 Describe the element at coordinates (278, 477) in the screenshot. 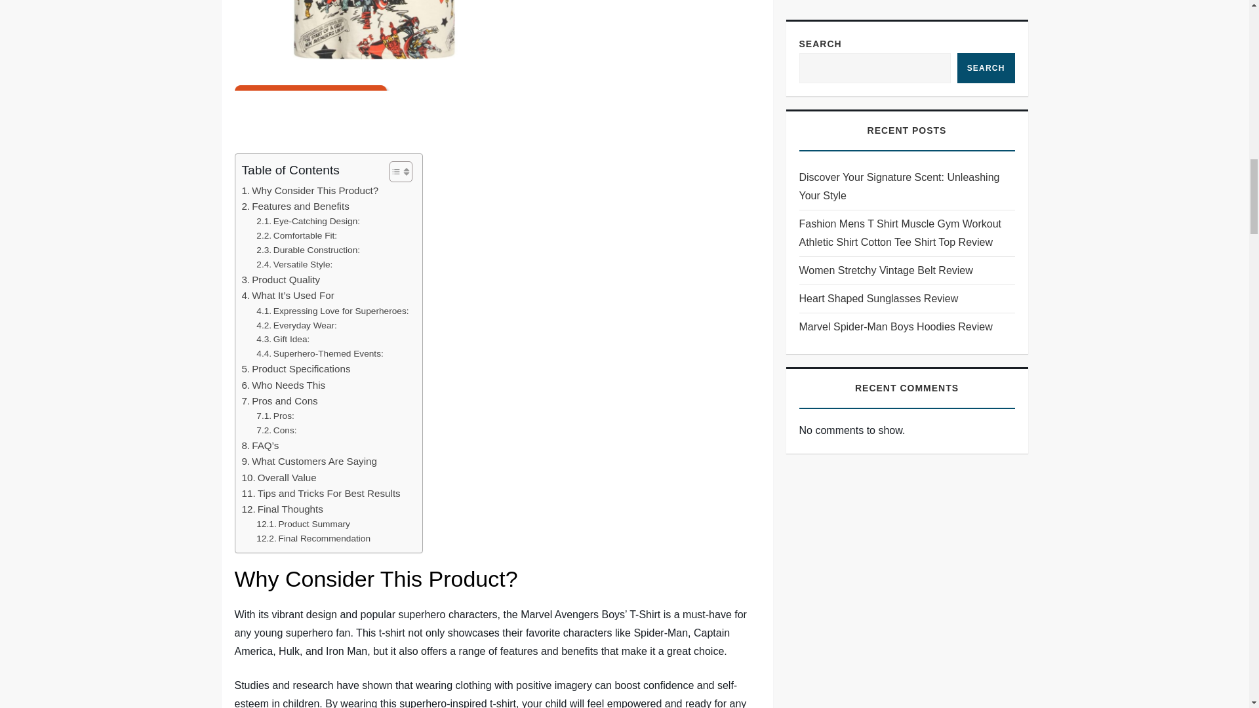

I see `Overall Value` at that location.